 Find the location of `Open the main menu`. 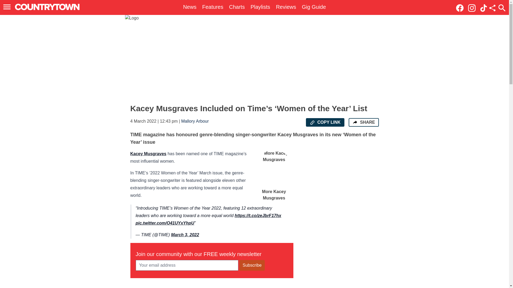

Open the main menu is located at coordinates (8, 7).